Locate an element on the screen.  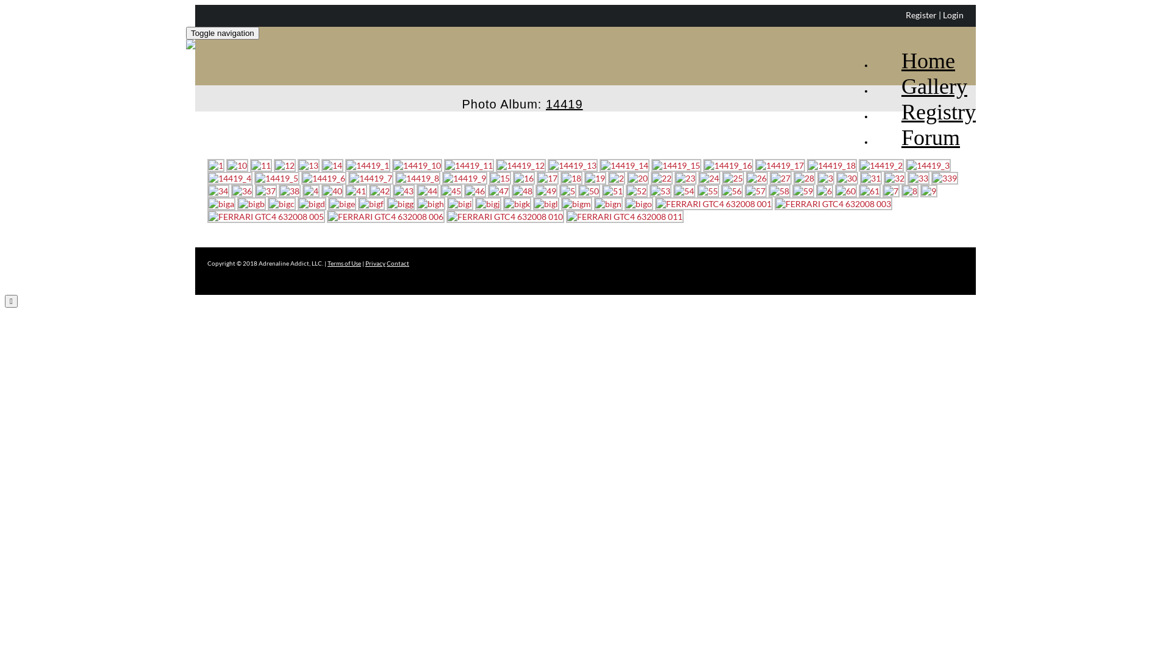
bigh (click to enlarge) is located at coordinates (431, 203).